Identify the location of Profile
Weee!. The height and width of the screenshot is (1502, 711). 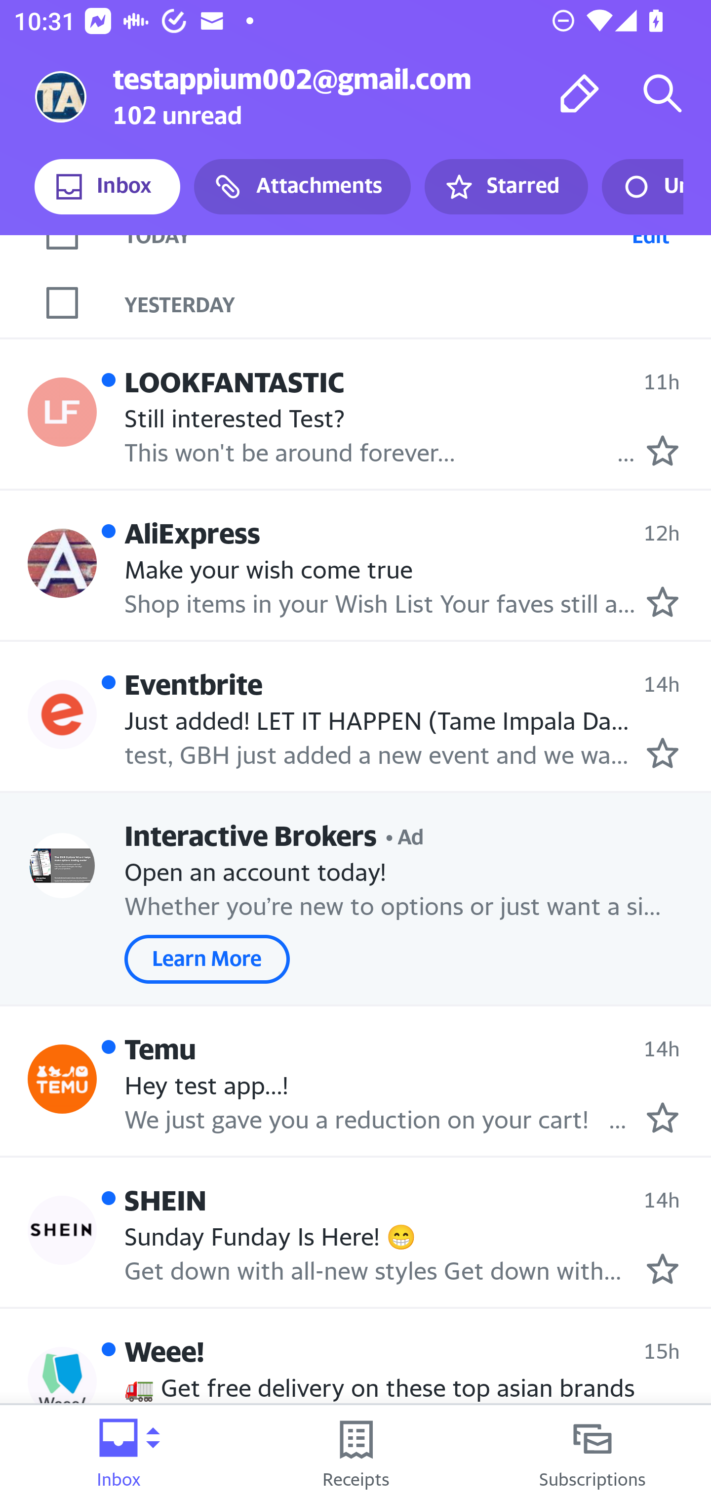
(62, 1381).